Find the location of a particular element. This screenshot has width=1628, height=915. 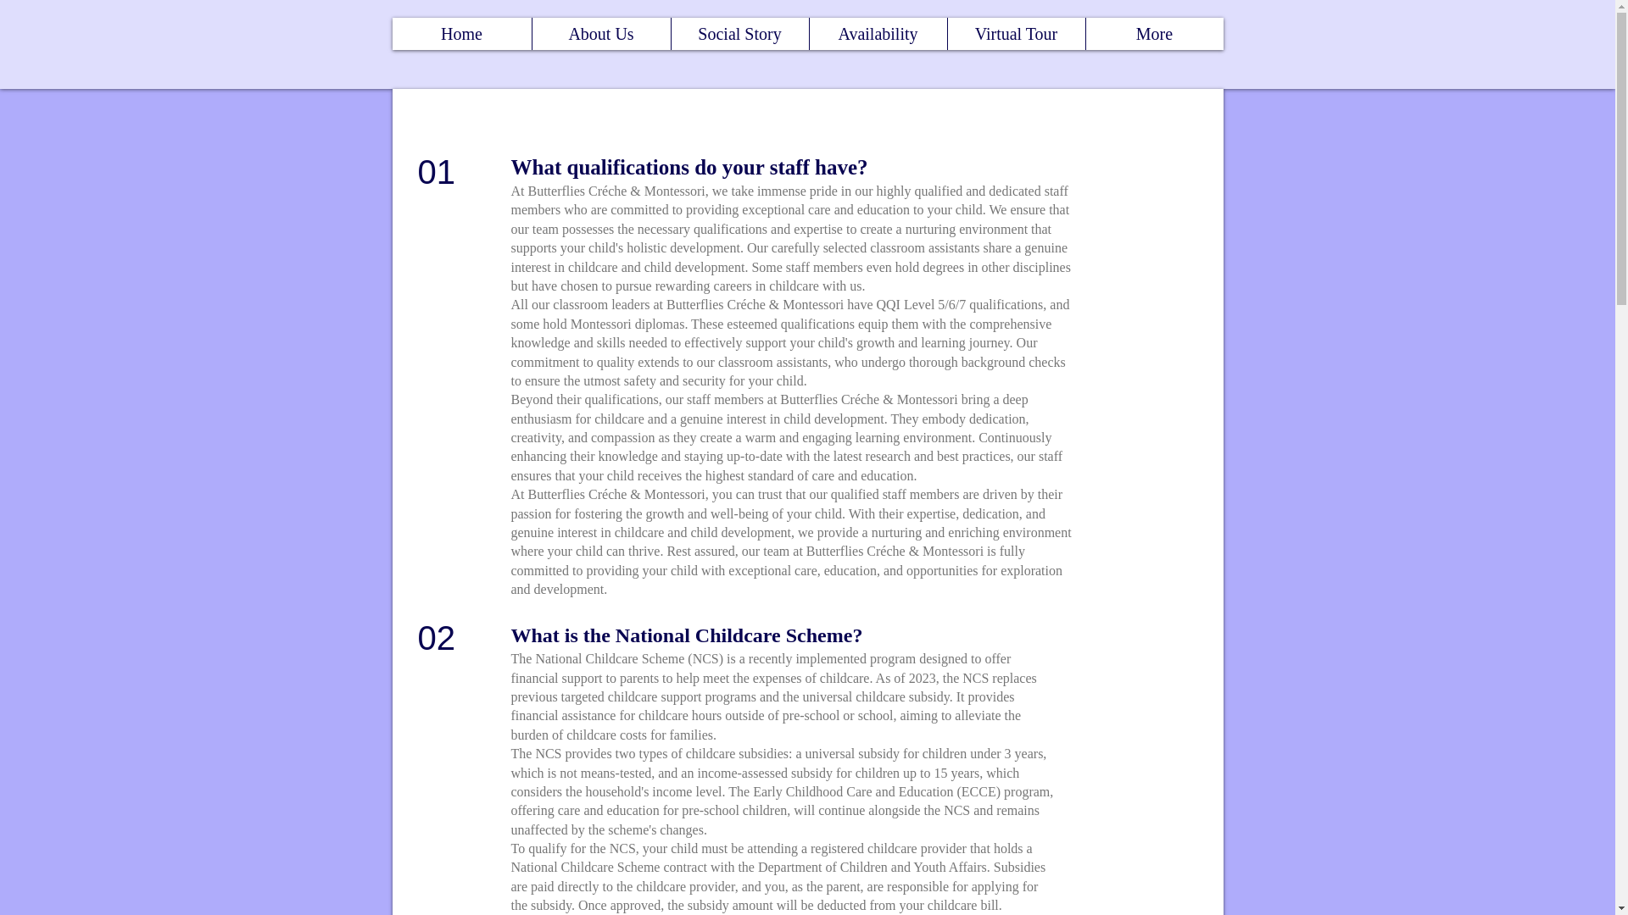

Virtual Tour is located at coordinates (1016, 34).